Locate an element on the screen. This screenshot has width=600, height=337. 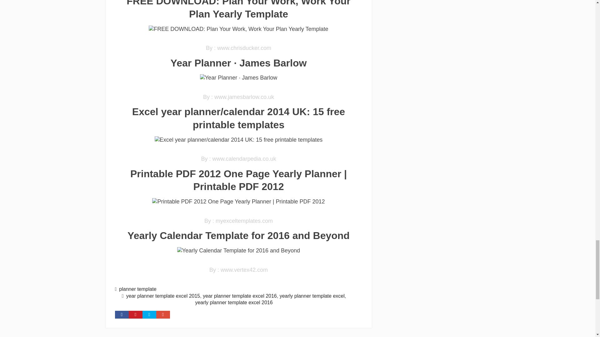
yearly planner template excel is located at coordinates (312, 296).